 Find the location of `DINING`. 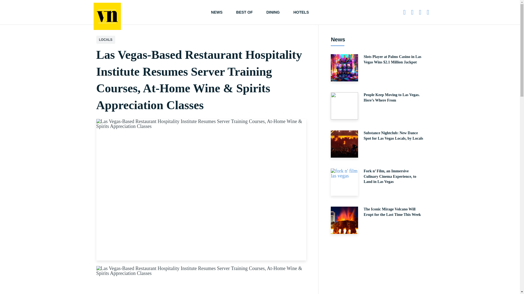

DINING is located at coordinates (273, 12).